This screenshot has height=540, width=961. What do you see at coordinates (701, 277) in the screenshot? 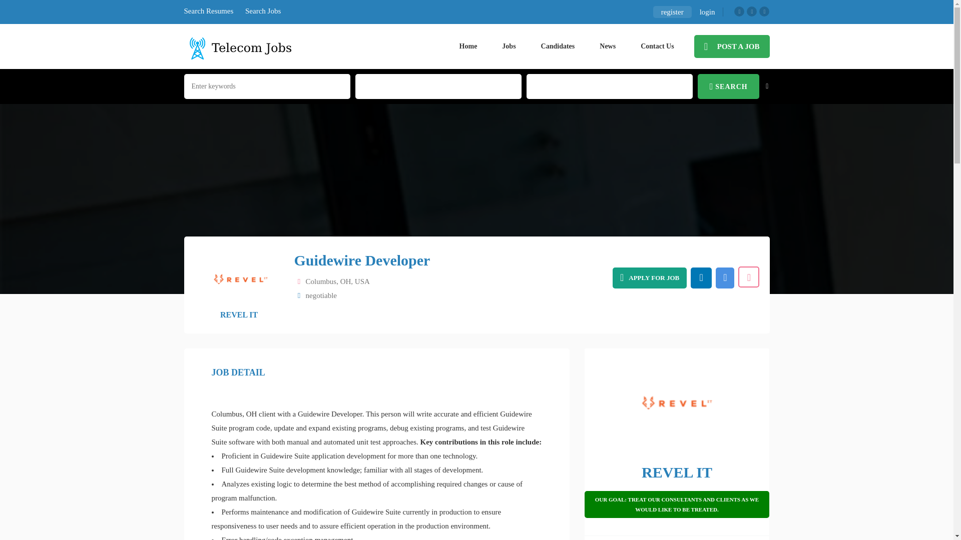
I see `LINKEDIN APPLY` at bounding box center [701, 277].